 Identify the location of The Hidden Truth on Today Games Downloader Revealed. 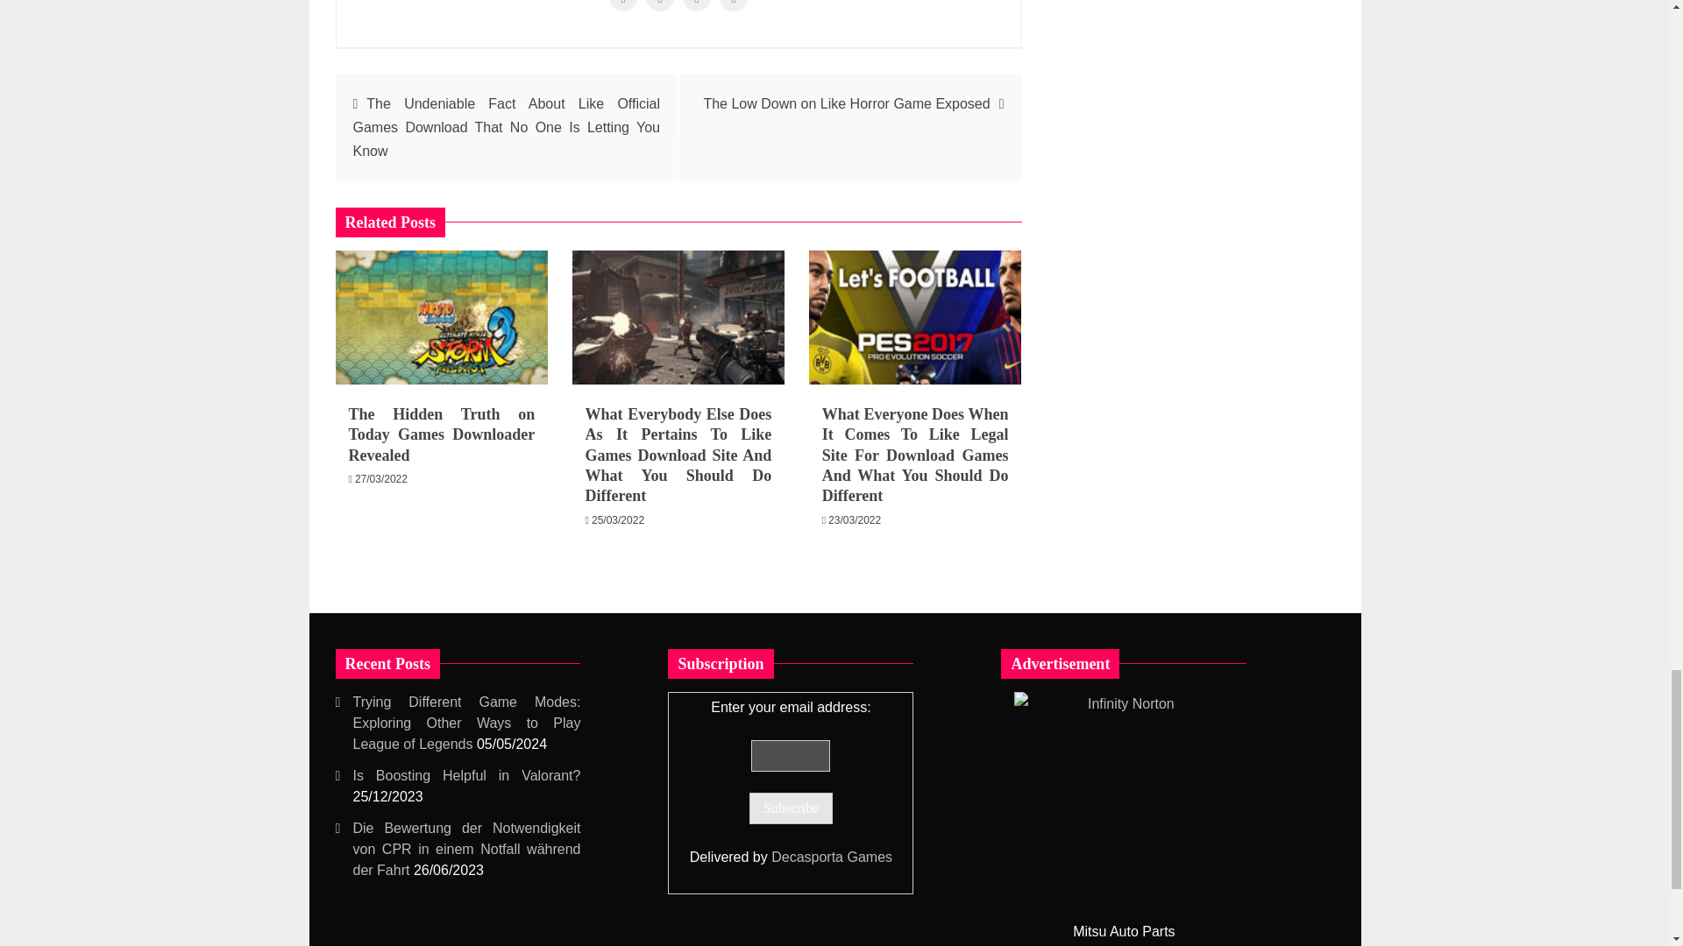
(442, 434).